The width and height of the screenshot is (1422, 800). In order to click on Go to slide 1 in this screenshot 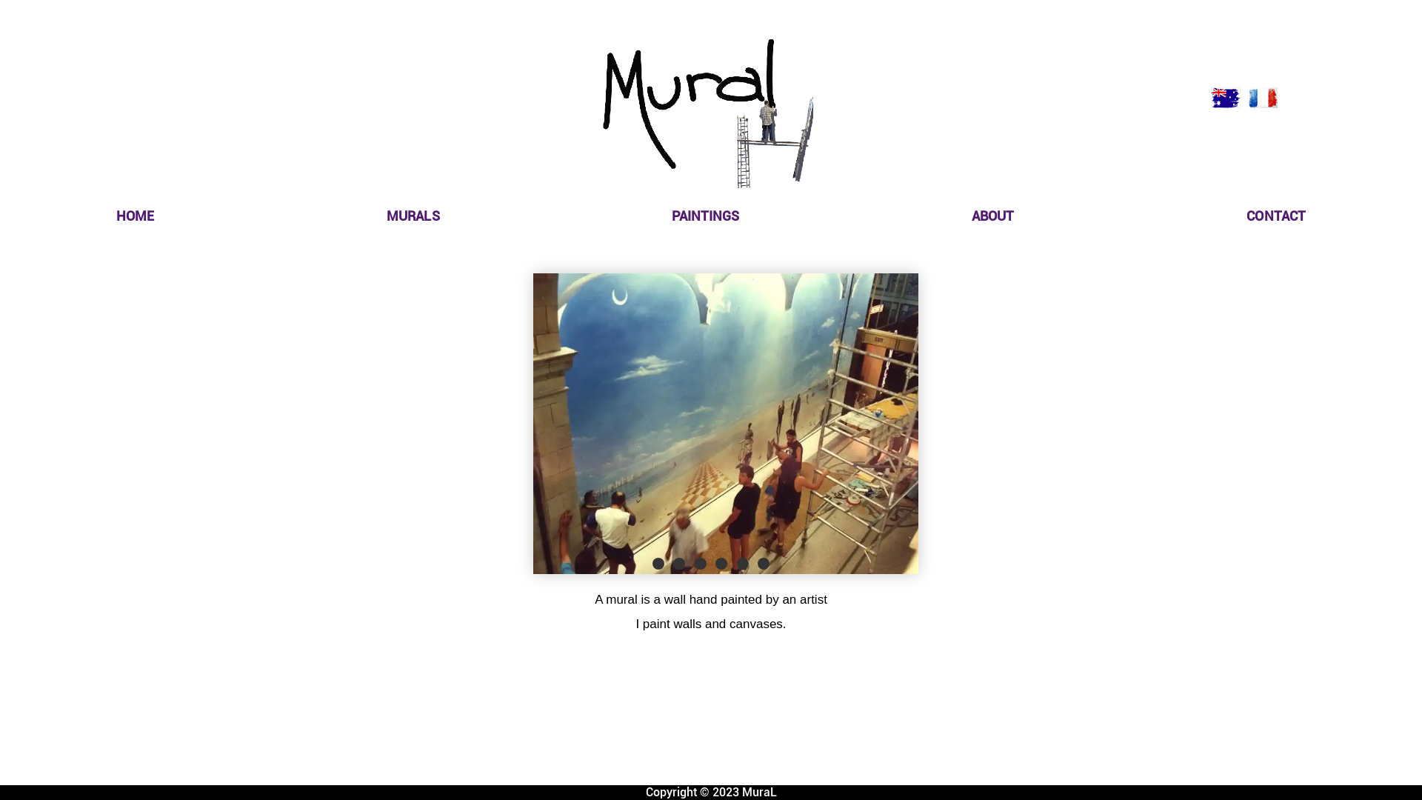, I will do `click(658, 564)`.